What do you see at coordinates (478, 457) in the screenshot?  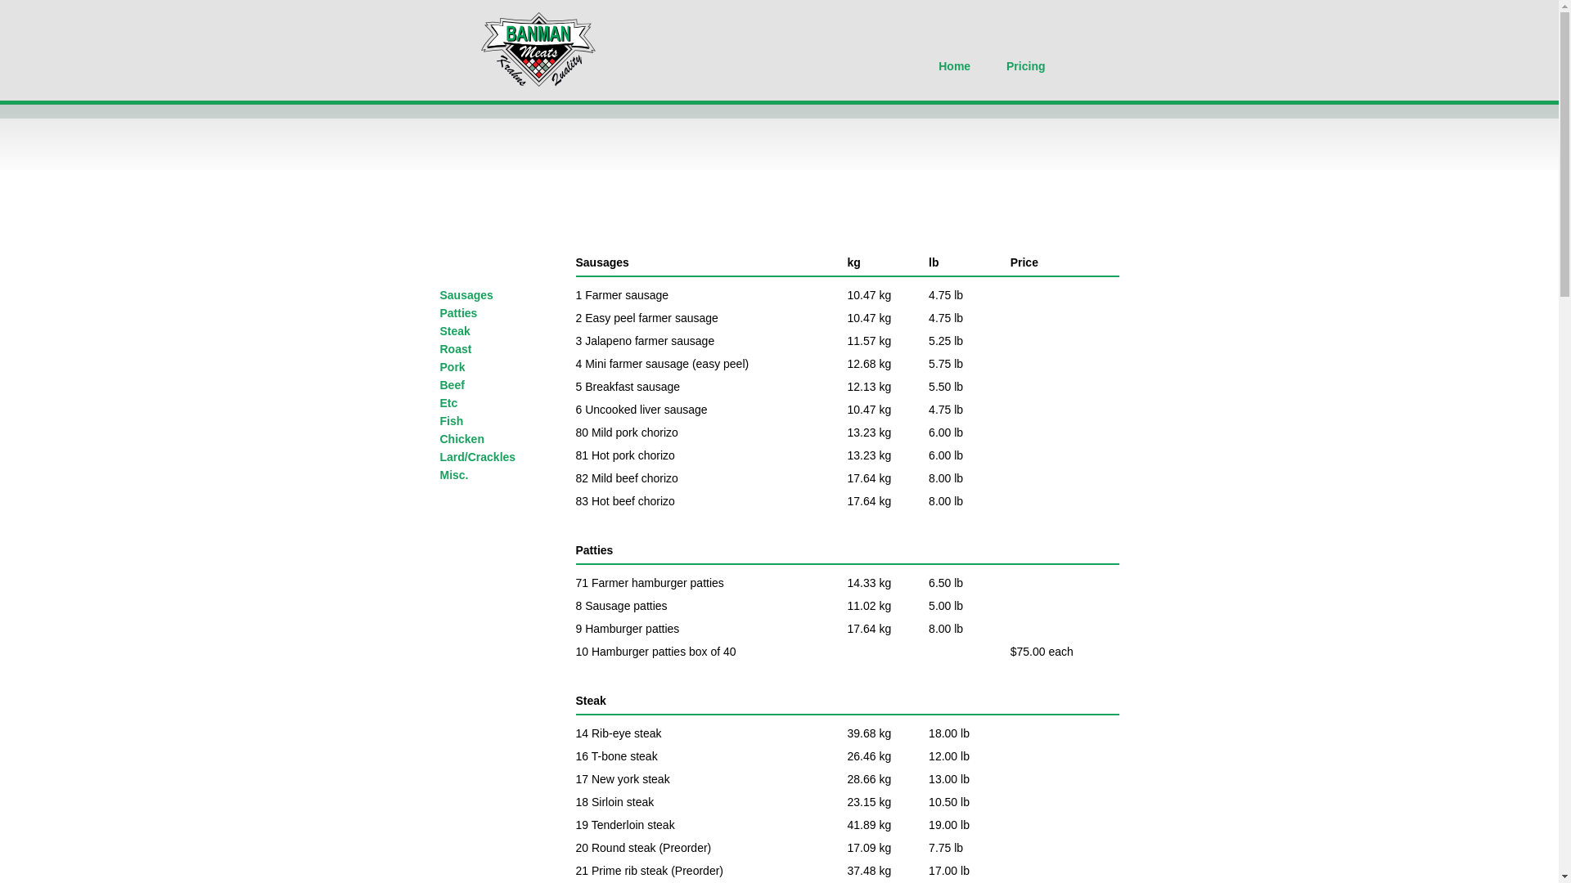 I see `Lard/Crackles` at bounding box center [478, 457].